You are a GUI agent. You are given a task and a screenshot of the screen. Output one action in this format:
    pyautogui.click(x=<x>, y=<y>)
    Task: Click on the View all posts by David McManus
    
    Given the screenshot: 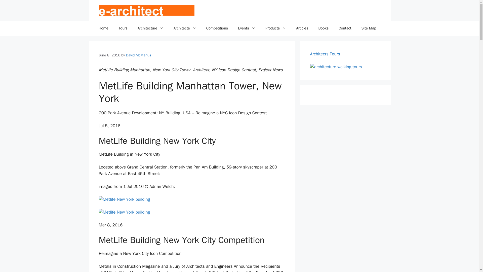 What is the action you would take?
    pyautogui.click(x=138, y=55)
    